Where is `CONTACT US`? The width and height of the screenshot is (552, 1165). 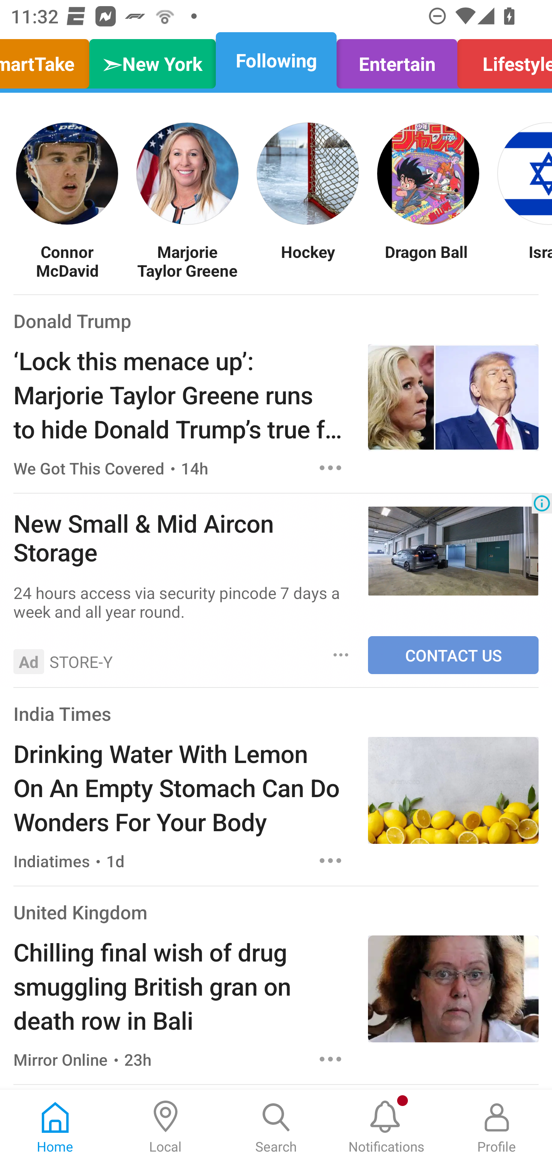 CONTACT US is located at coordinates (453, 655).